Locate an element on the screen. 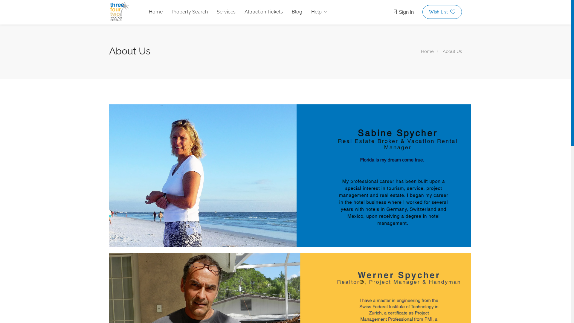  Home is located at coordinates (156, 12).